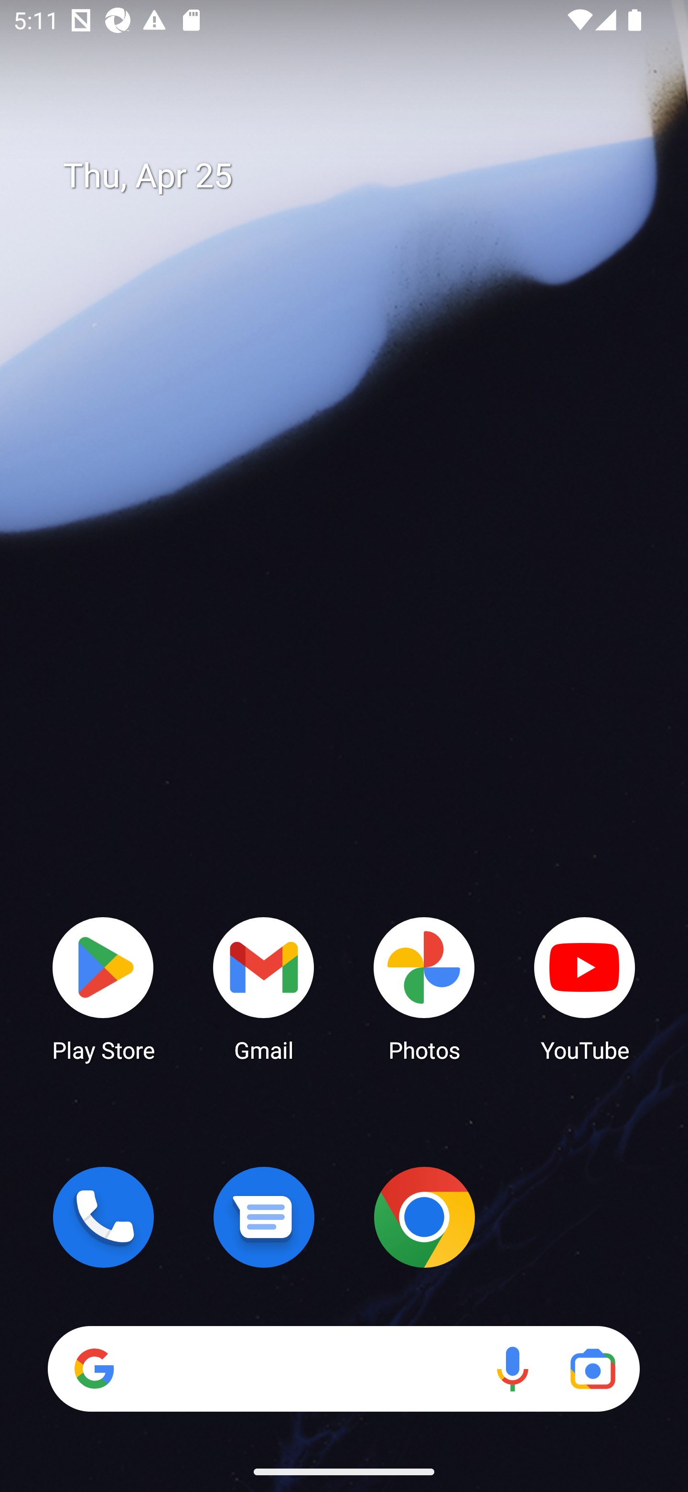 This screenshot has width=688, height=1492. What do you see at coordinates (103, 1217) in the screenshot?
I see `Phone` at bounding box center [103, 1217].